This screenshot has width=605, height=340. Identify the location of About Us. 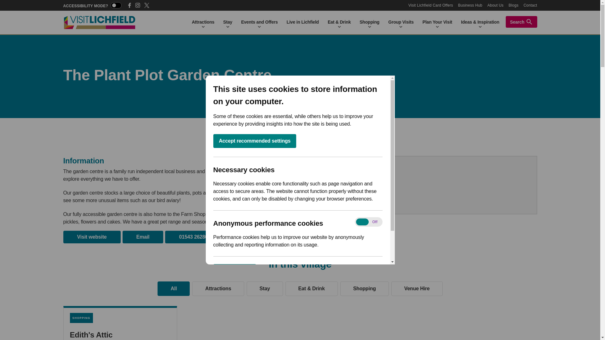
(495, 5).